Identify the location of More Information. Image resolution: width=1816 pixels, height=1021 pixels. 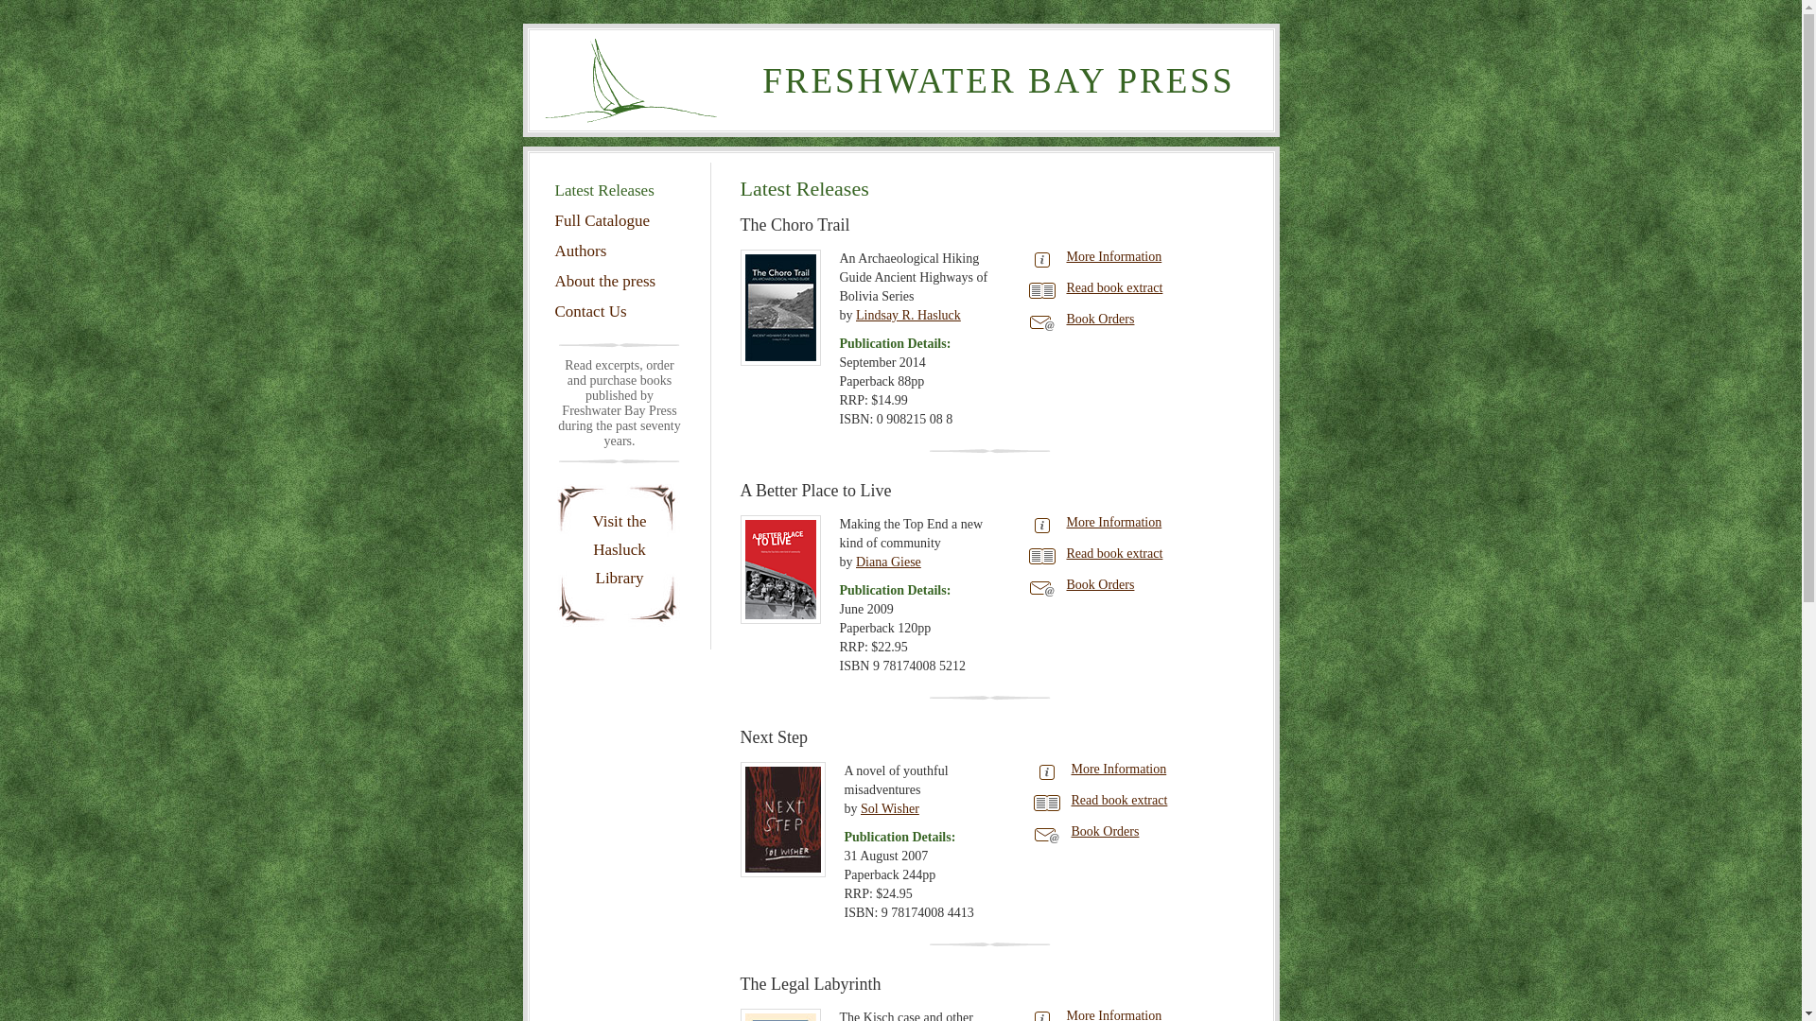
(1118, 770).